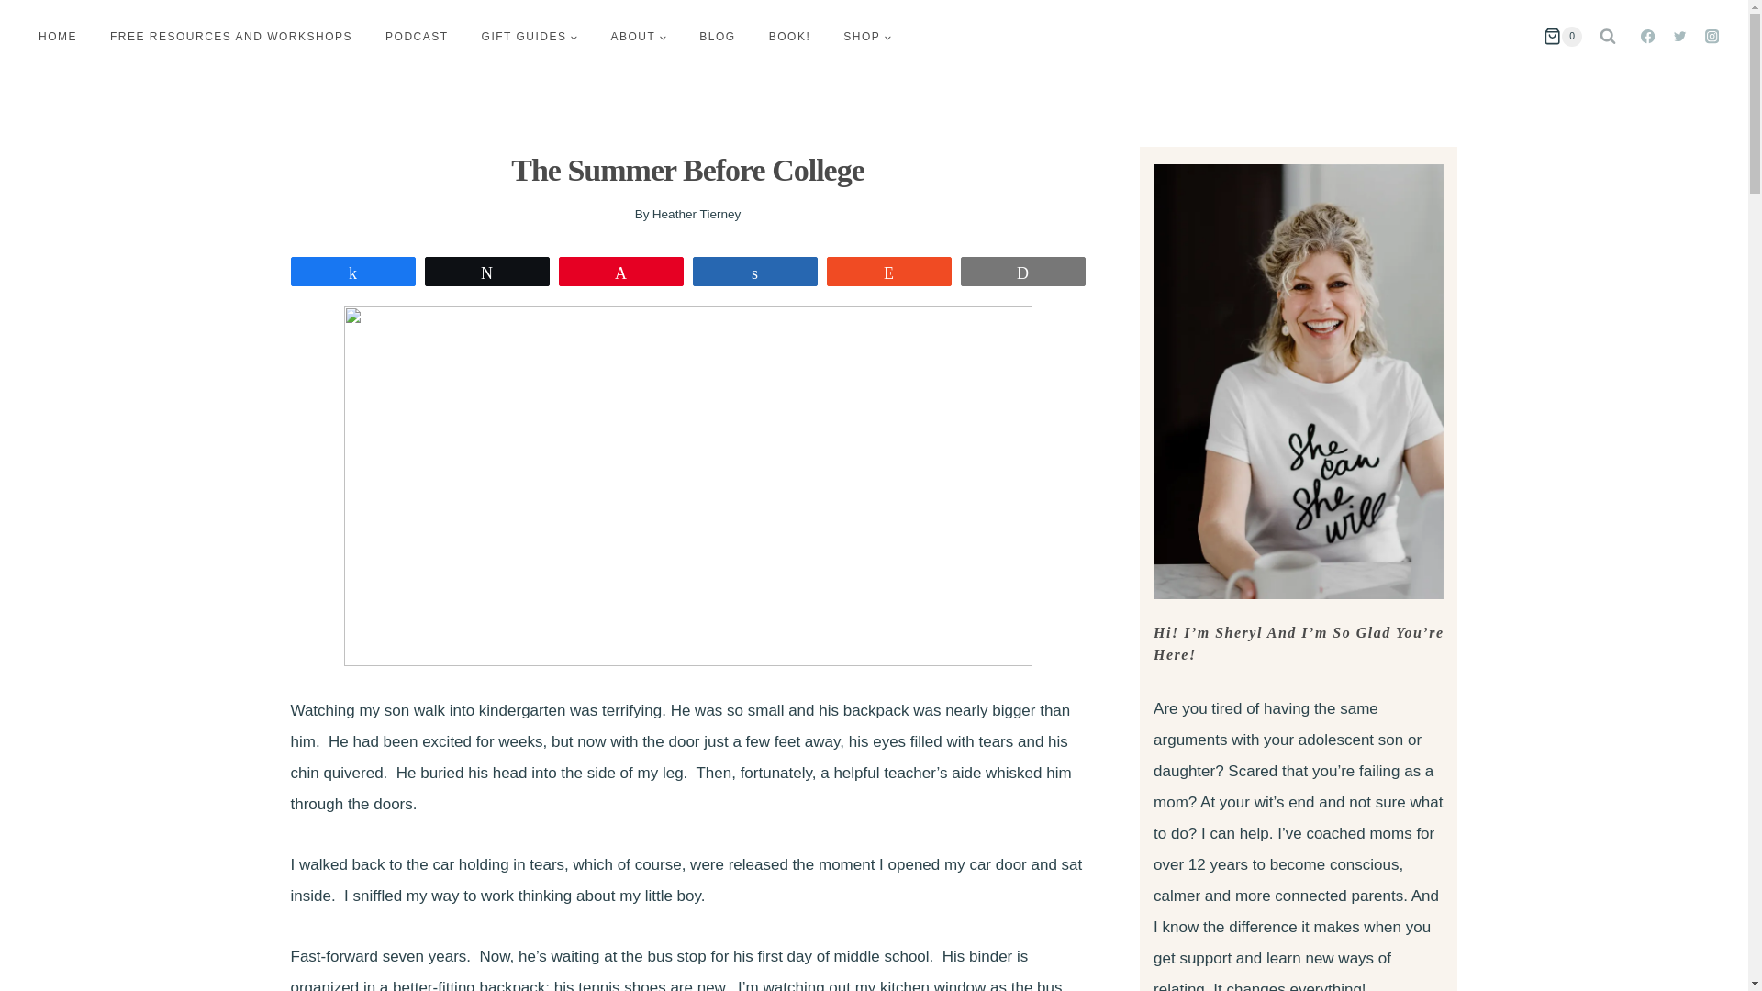 Image resolution: width=1762 pixels, height=991 pixels. I want to click on GIFT GUIDES, so click(530, 37).